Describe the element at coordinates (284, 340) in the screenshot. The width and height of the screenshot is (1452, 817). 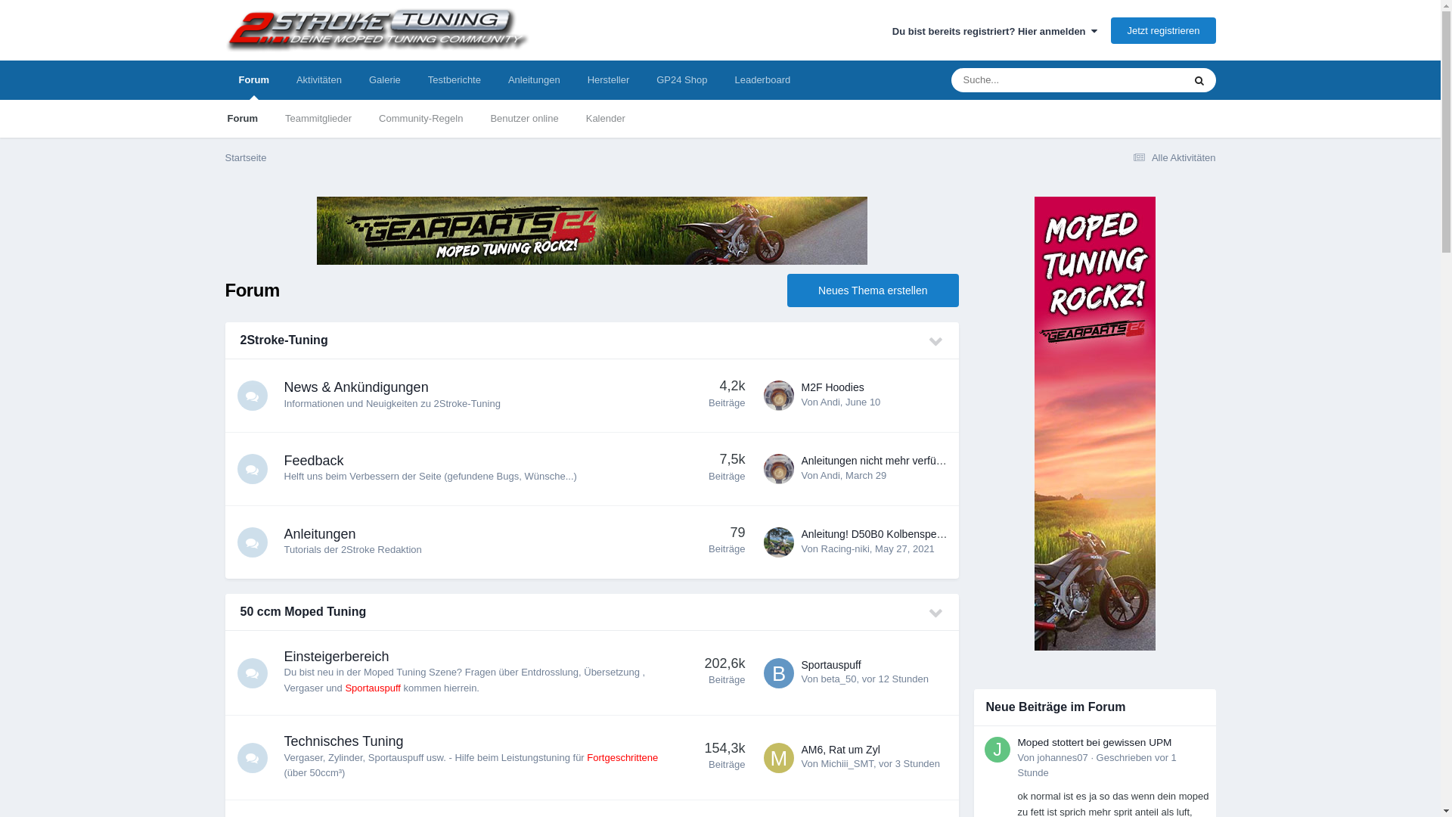
I see `2Stroke-Tuning` at that location.